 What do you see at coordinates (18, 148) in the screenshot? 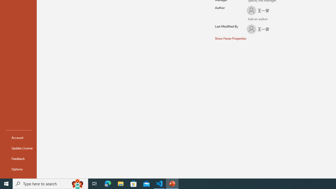
I see `Update License` at bounding box center [18, 148].